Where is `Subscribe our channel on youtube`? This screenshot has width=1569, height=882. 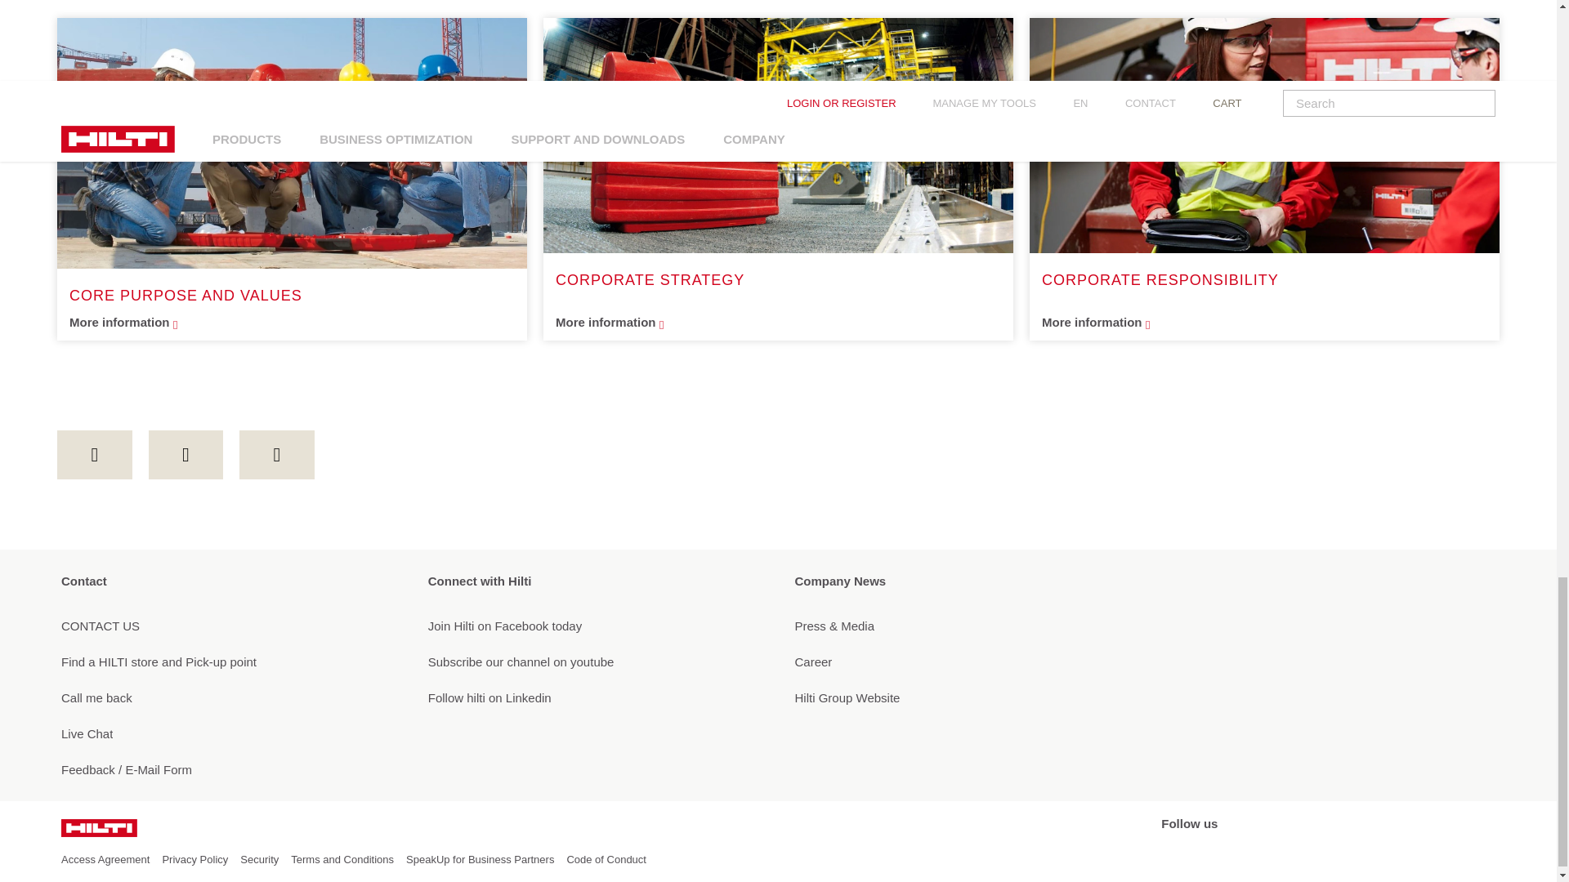
Subscribe our channel on youtube is located at coordinates (595, 661).